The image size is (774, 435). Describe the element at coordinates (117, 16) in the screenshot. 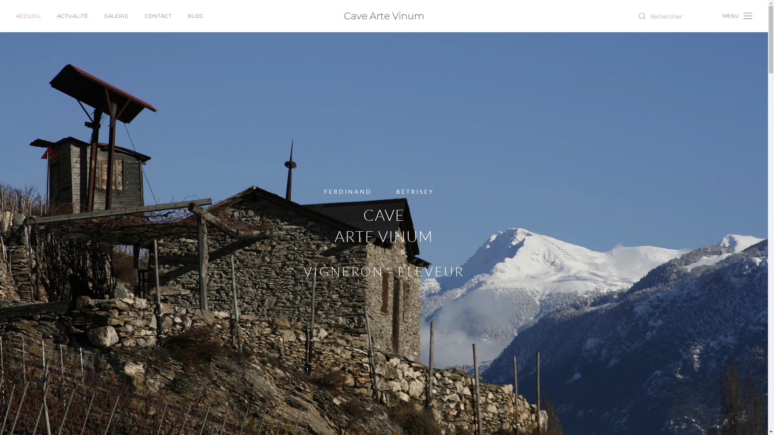

I see `GALERIE` at that location.